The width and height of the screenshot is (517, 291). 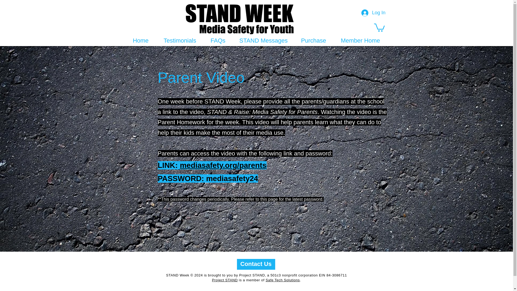 What do you see at coordinates (373, 13) in the screenshot?
I see `Log In` at bounding box center [373, 13].